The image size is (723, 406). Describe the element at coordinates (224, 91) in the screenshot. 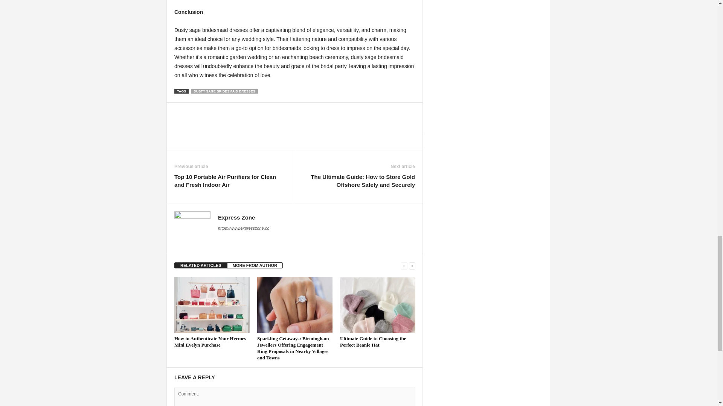

I see `DUSTY SAGE BRIDESMAID DRESSES` at that location.